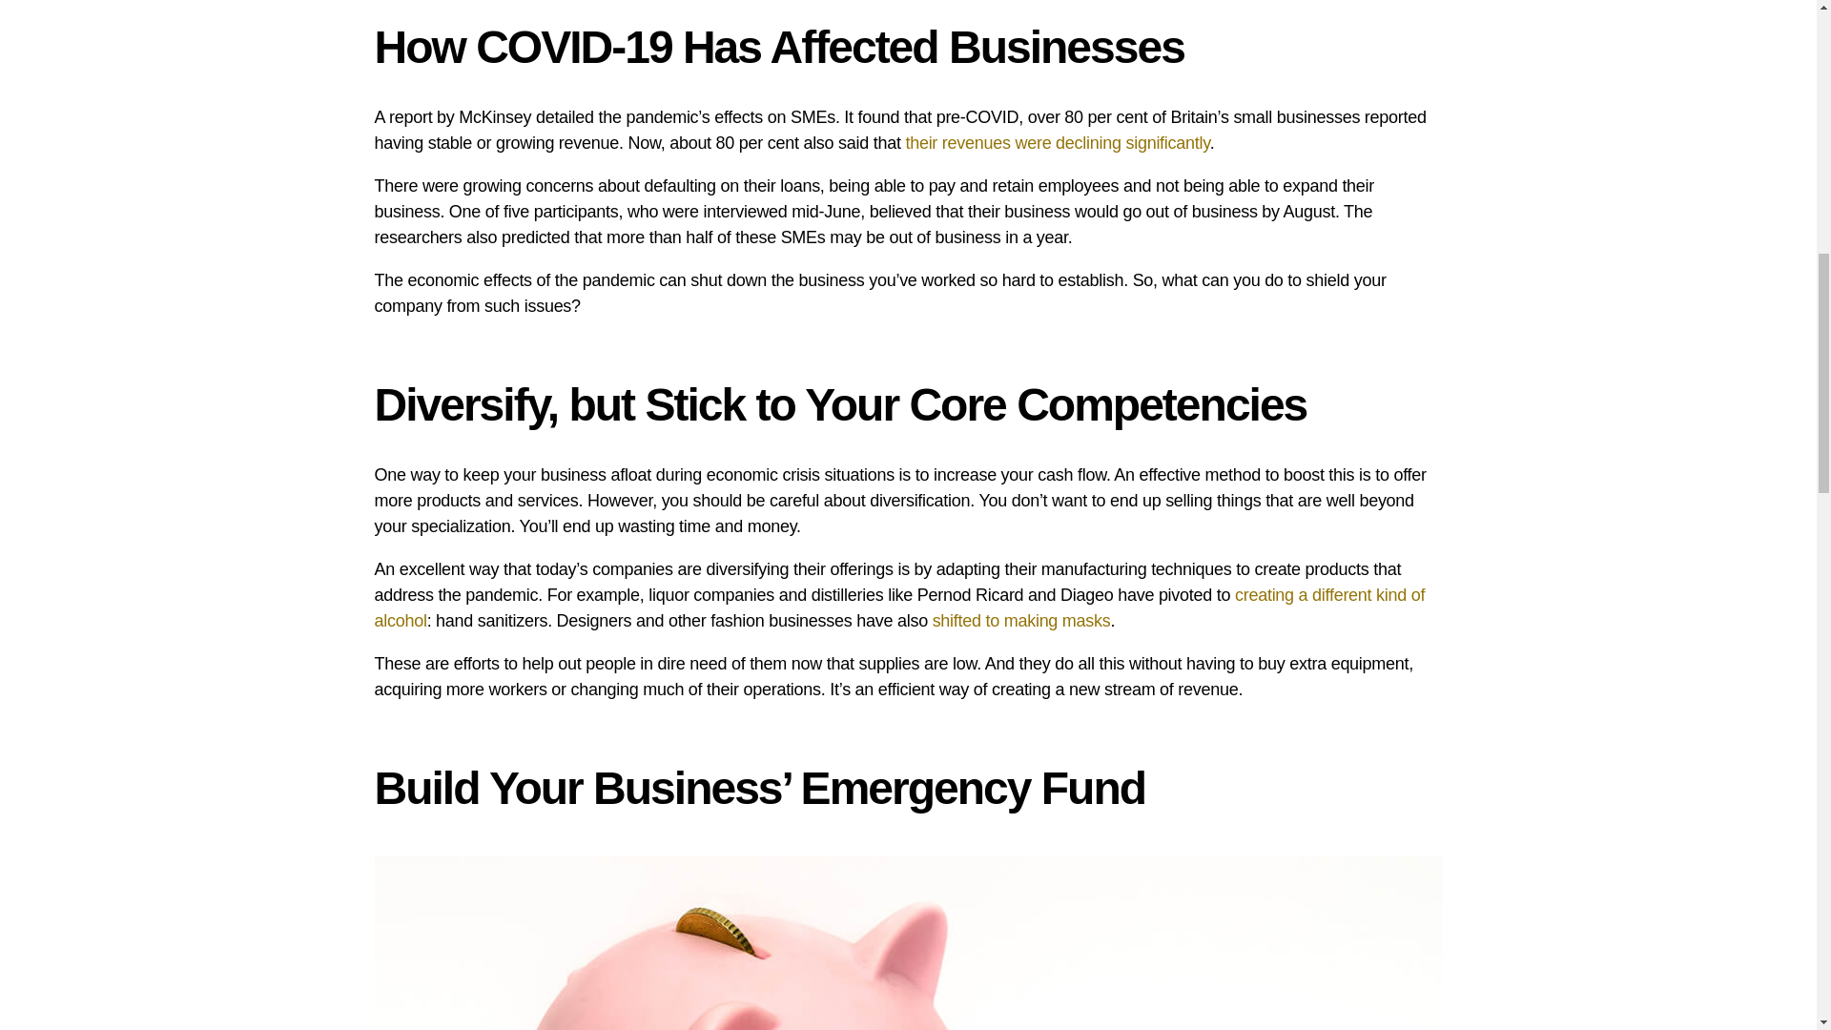  I want to click on their revenues were declining significantly, so click(1057, 143).